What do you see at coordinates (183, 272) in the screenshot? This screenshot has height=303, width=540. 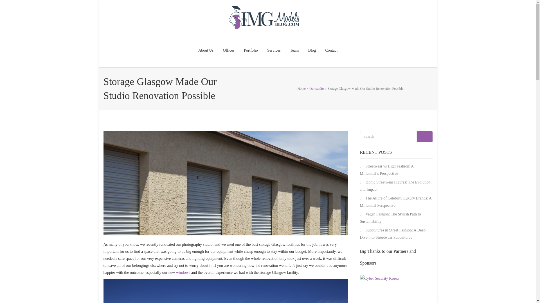 I see `windows` at bounding box center [183, 272].